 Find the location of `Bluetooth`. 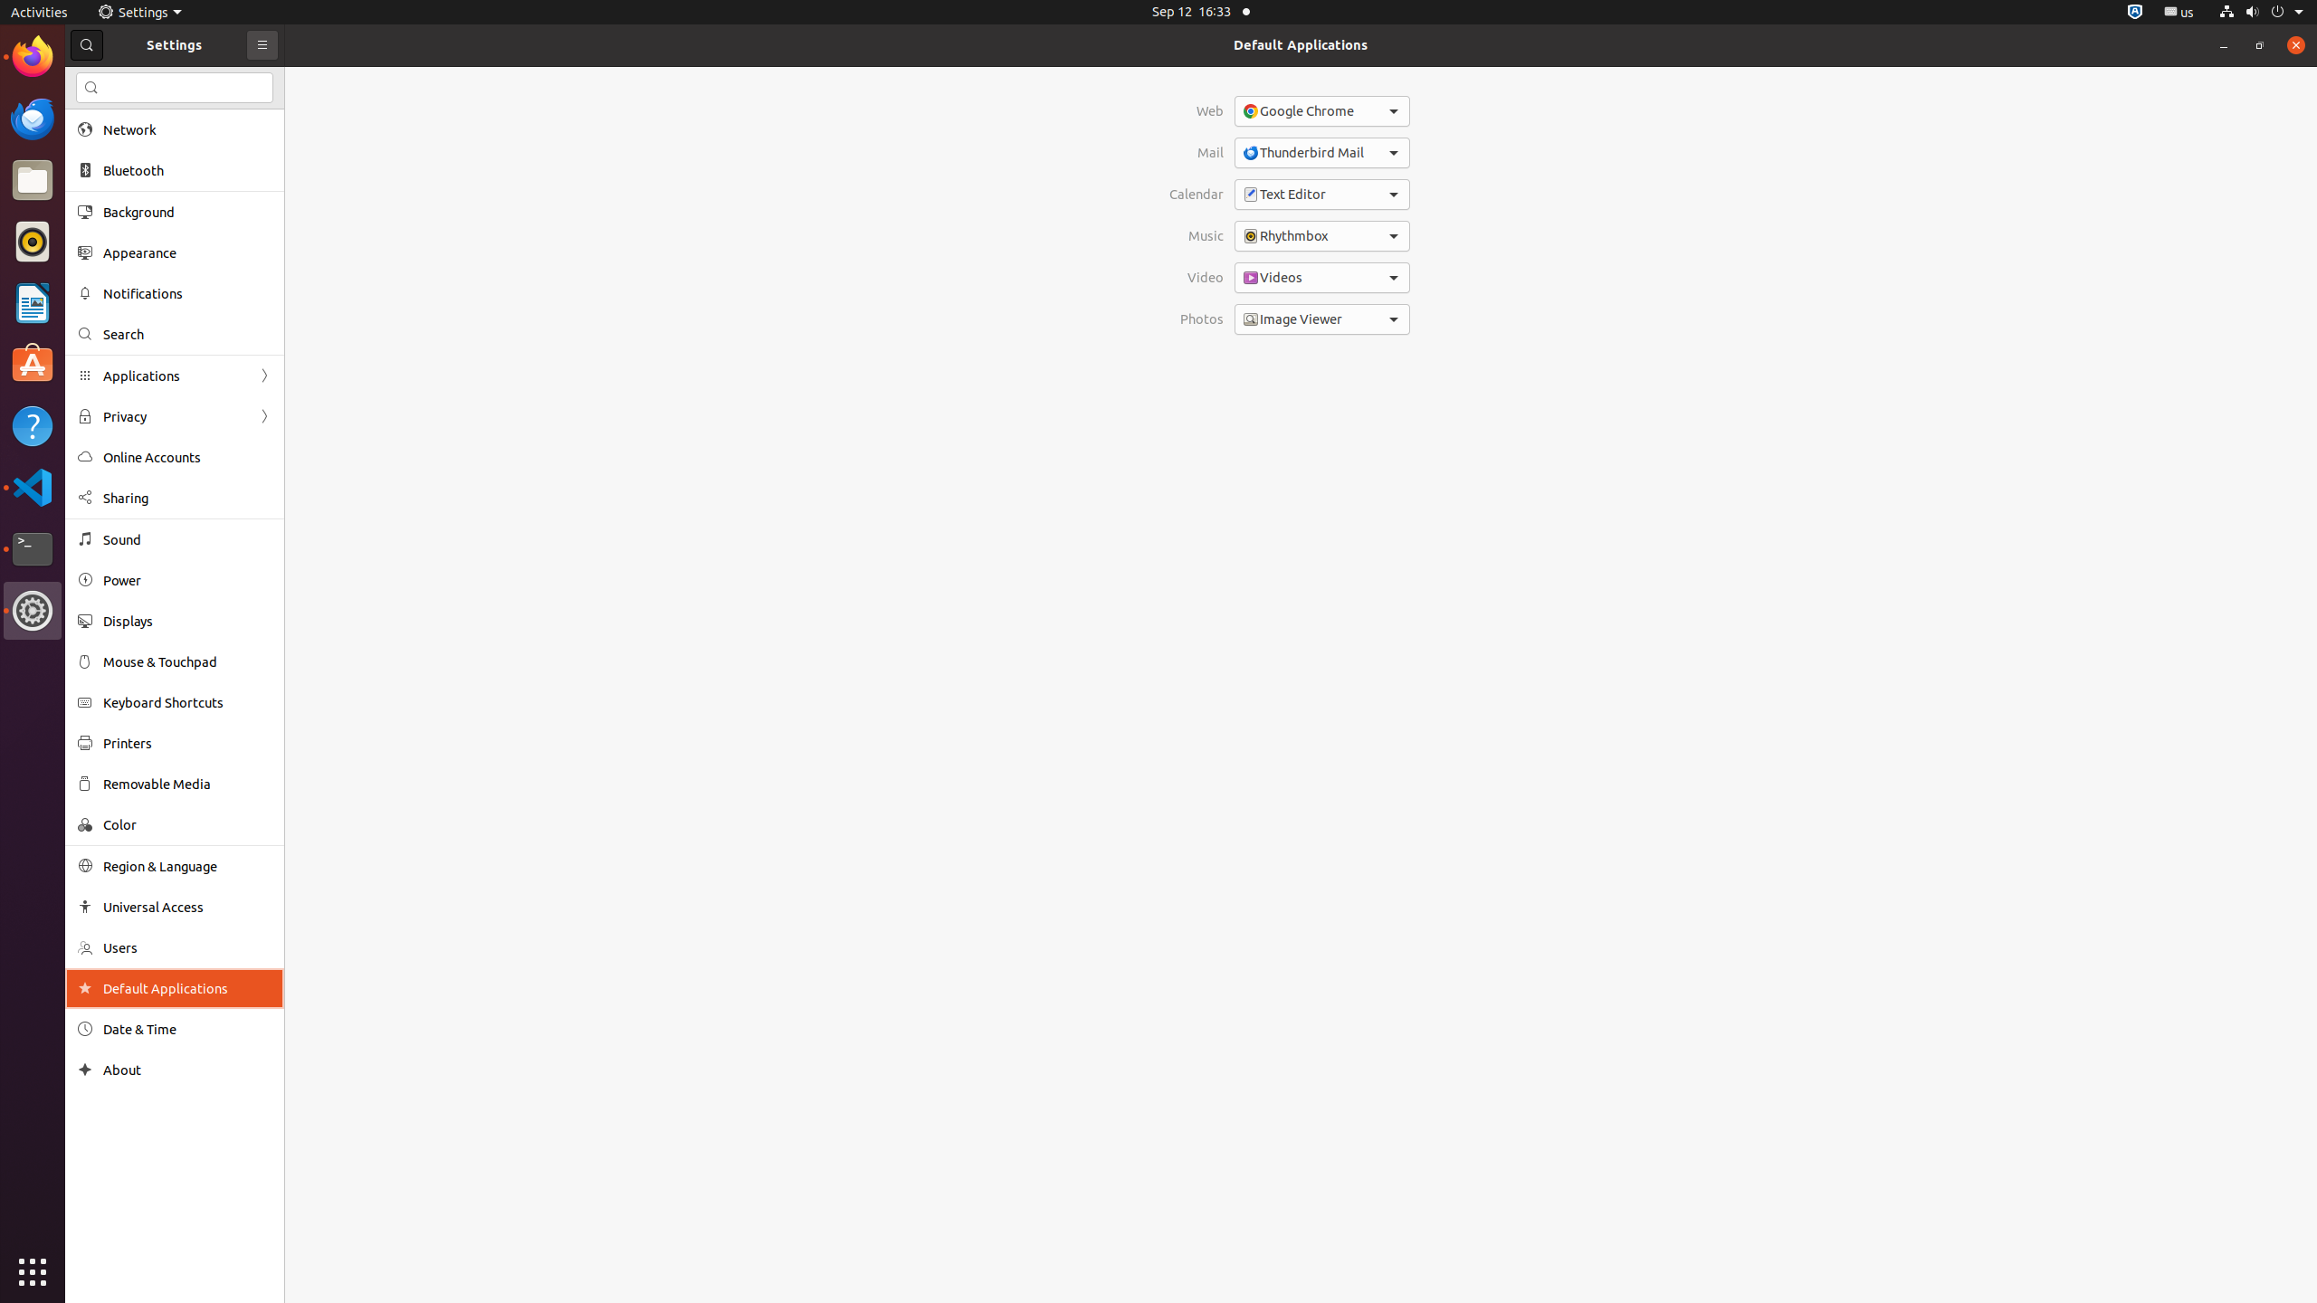

Bluetooth is located at coordinates (187, 170).